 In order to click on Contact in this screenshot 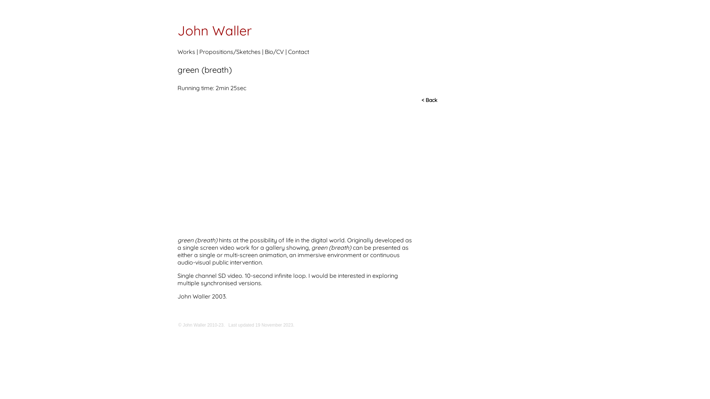, I will do `click(299, 52)`.